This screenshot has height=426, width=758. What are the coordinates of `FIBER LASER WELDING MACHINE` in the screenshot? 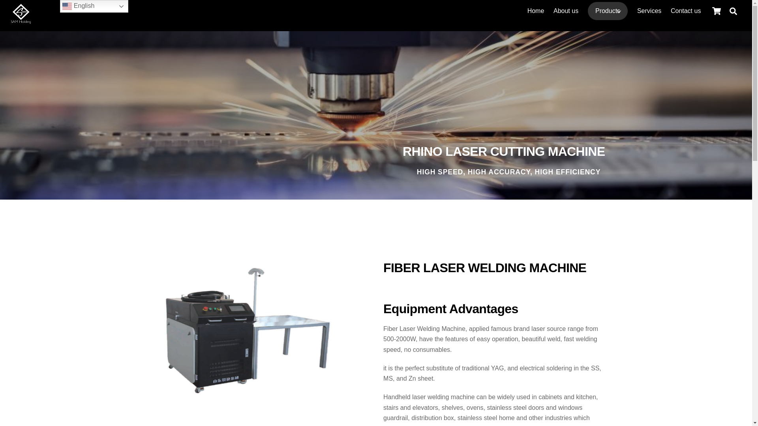 It's located at (240, 331).